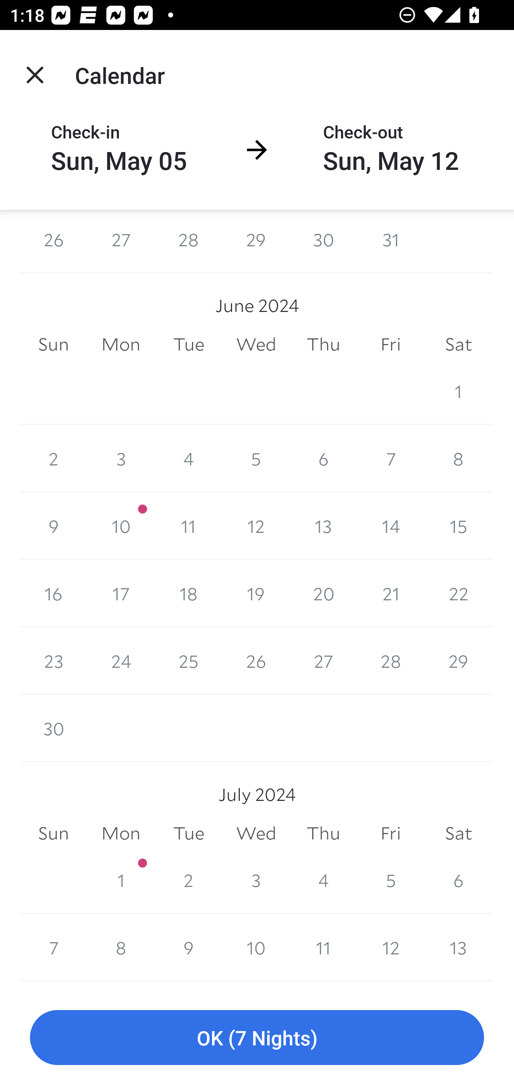 The height and width of the screenshot is (1085, 514). What do you see at coordinates (458, 526) in the screenshot?
I see `15 15 June 2024` at bounding box center [458, 526].